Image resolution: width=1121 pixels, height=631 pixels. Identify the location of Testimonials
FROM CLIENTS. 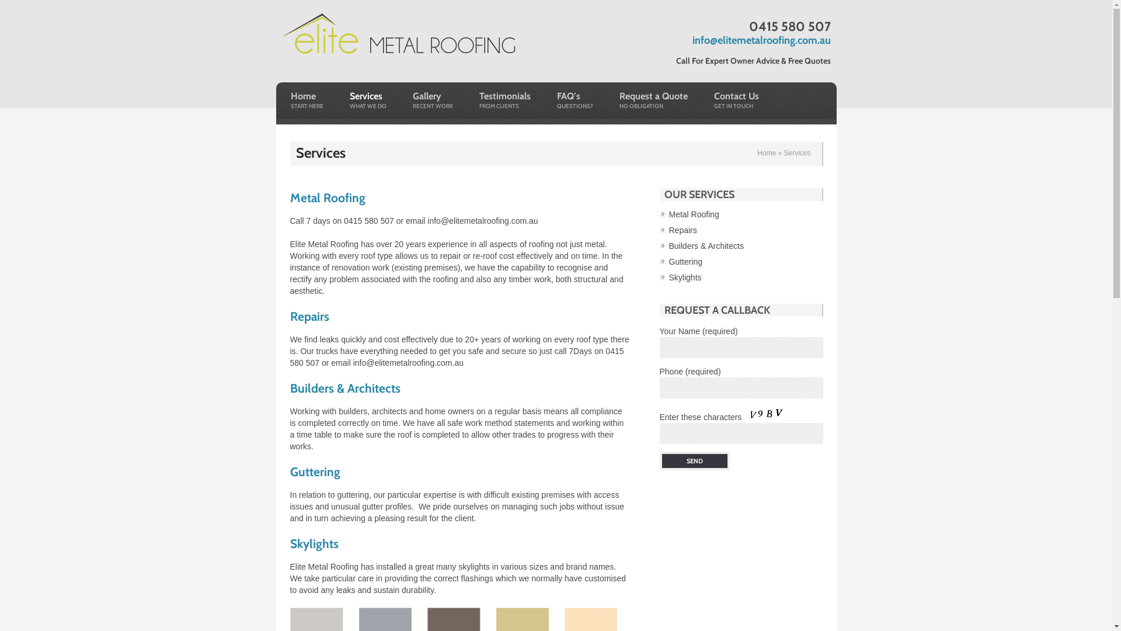
(505, 103).